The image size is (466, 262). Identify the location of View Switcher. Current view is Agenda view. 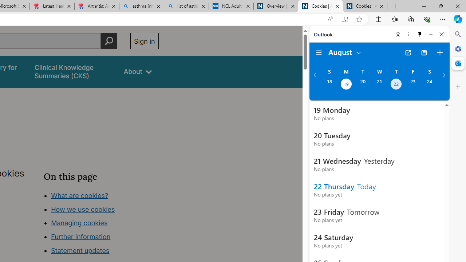
(424, 52).